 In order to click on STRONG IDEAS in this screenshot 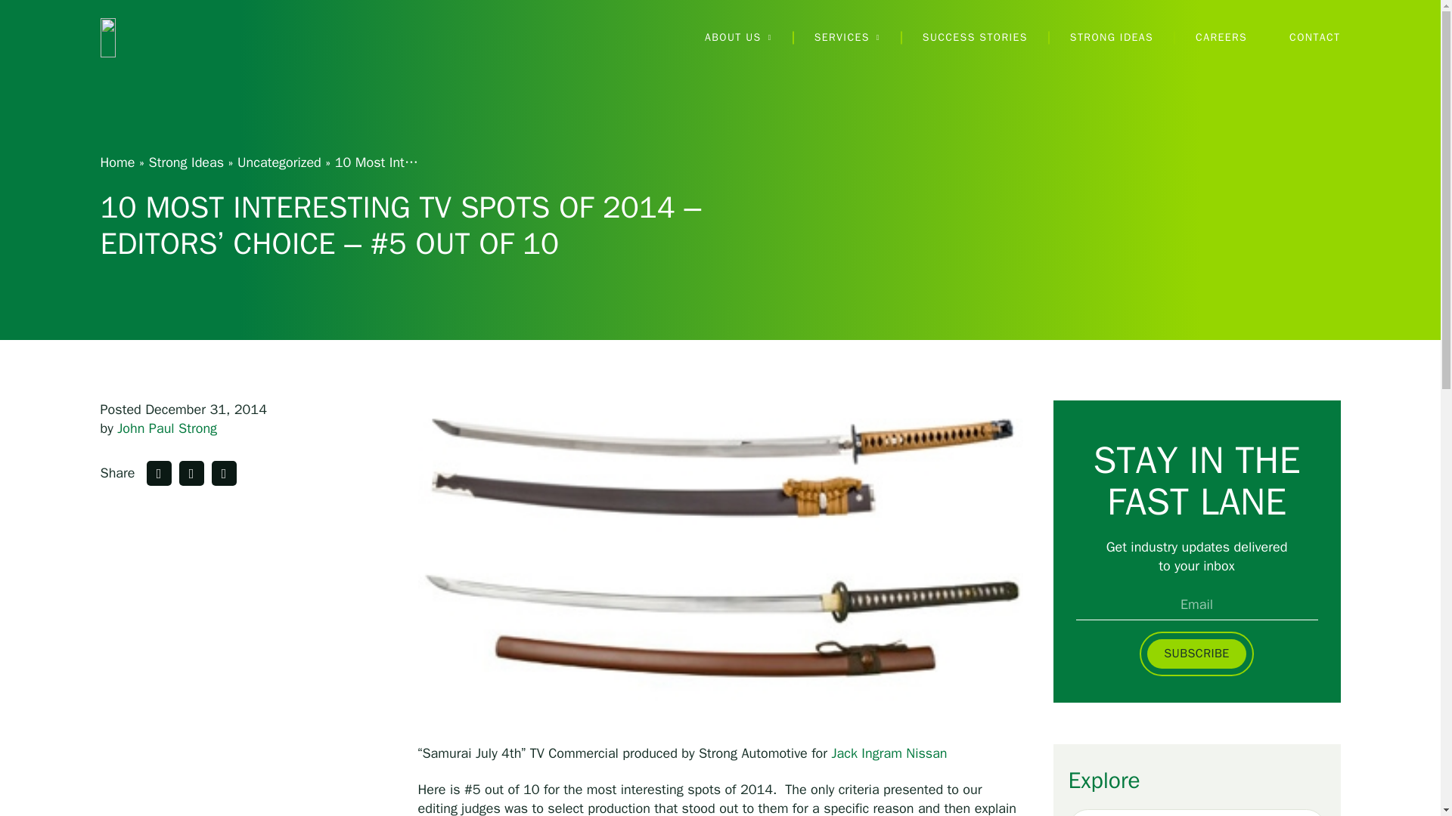, I will do `click(1112, 38)`.